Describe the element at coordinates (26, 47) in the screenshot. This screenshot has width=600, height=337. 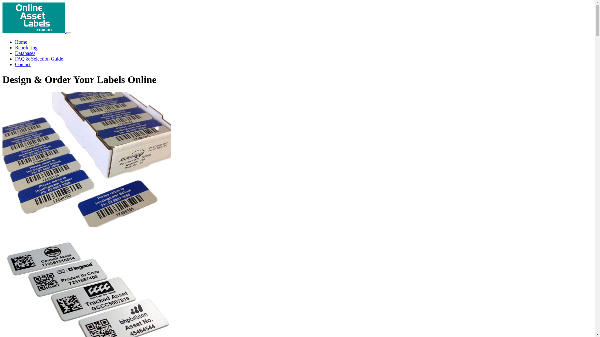
I see `Reordering` at that location.